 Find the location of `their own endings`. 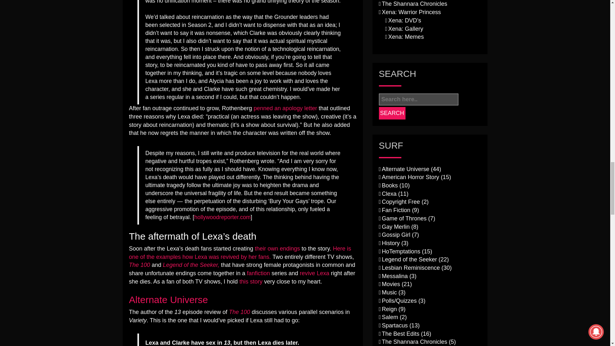

their own endings is located at coordinates (277, 249).